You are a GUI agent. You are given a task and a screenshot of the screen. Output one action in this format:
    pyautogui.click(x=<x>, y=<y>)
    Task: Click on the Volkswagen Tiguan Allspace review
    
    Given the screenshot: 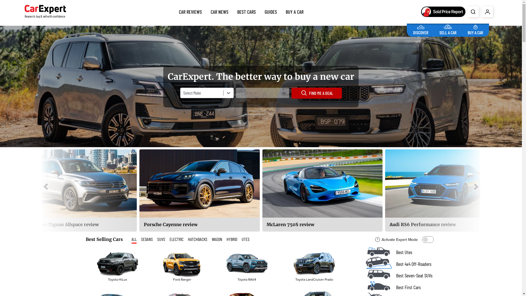 What is the action you would take?
    pyautogui.click(x=364, y=190)
    